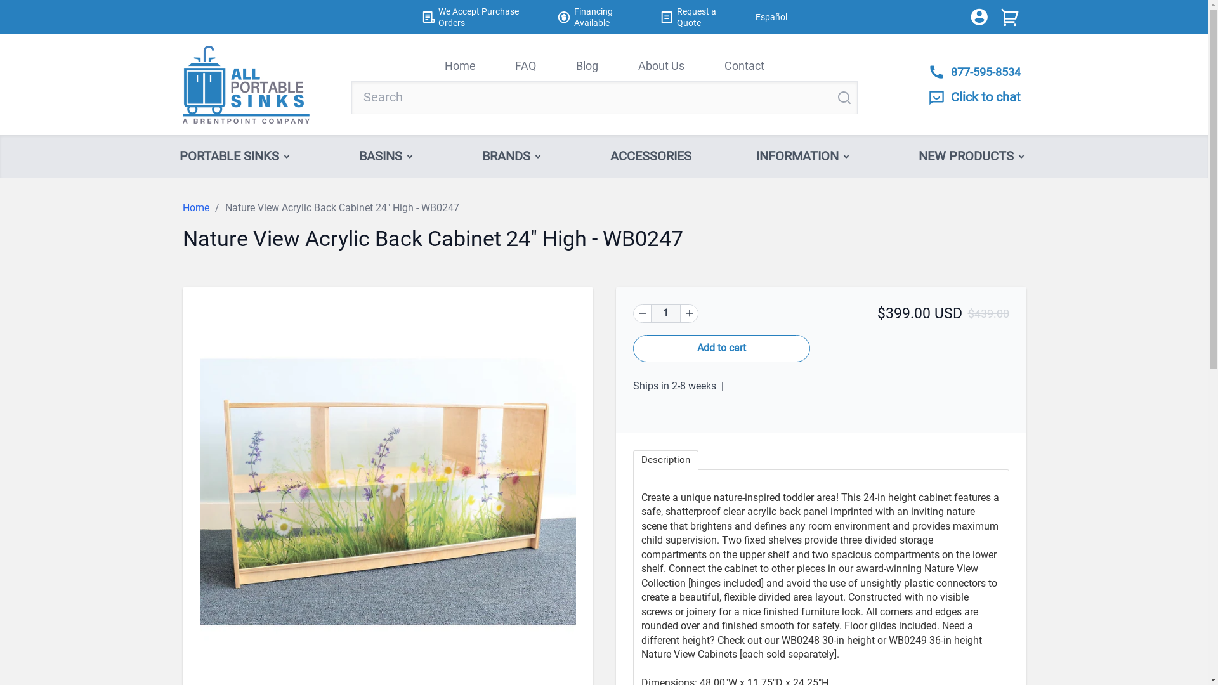 The width and height of the screenshot is (1218, 685). I want to click on Click to chat, so click(974, 98).